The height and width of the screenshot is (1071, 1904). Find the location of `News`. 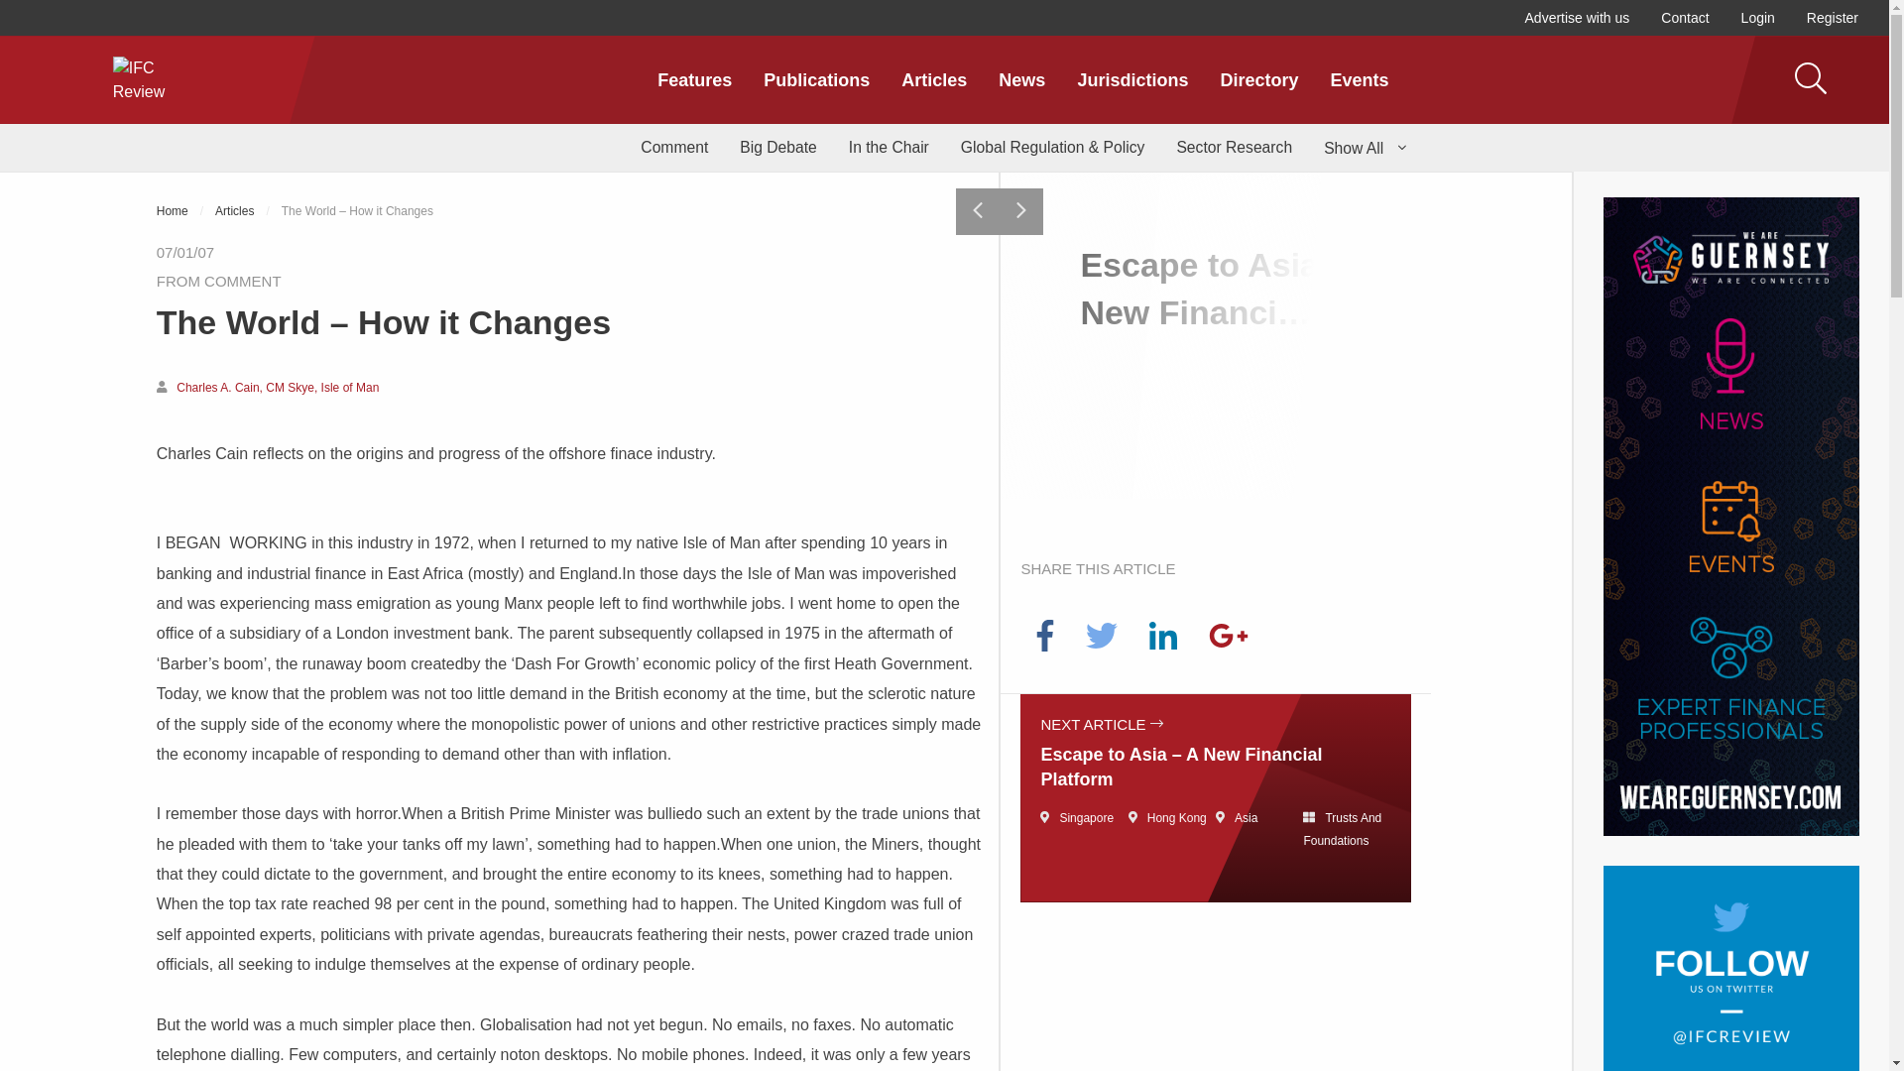

News is located at coordinates (1021, 79).